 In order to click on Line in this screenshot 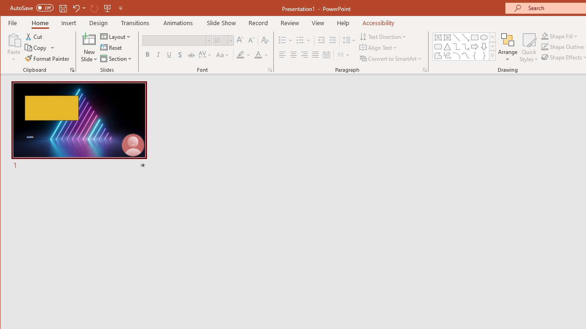, I will do `click(456, 37)`.